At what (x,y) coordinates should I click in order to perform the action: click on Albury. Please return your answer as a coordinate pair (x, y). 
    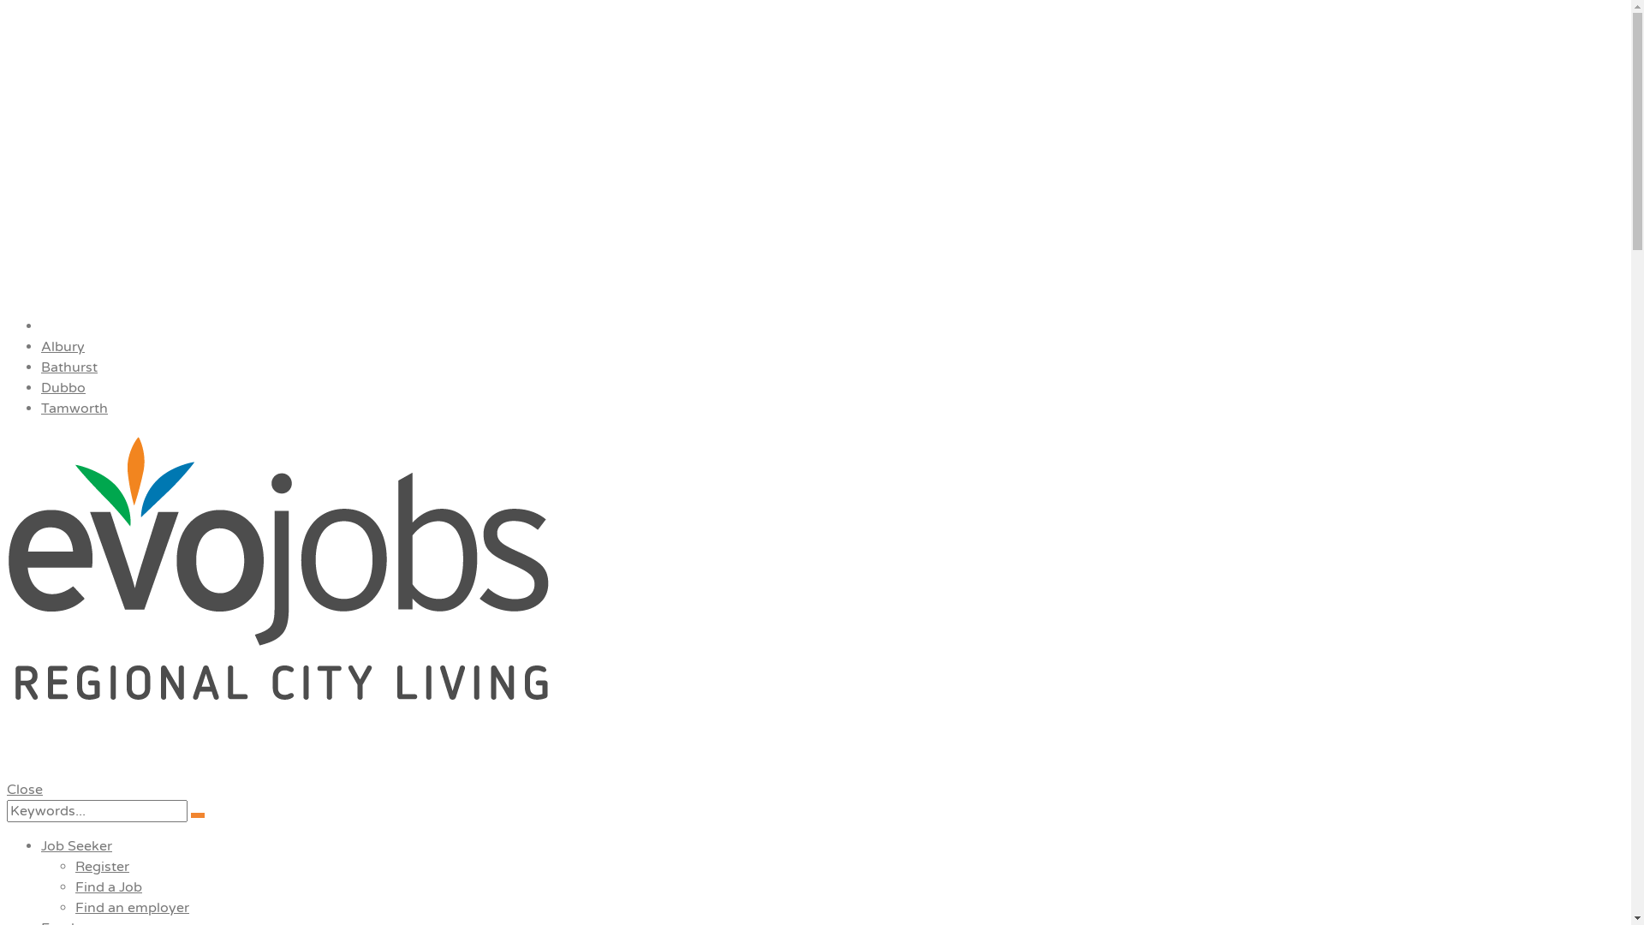
    Looking at the image, I should click on (63, 347).